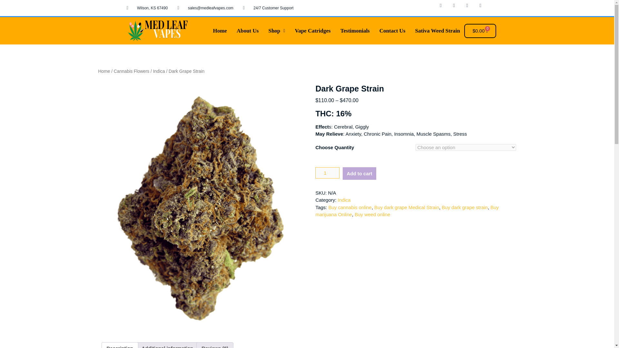  What do you see at coordinates (159, 71) in the screenshot?
I see `Indica` at bounding box center [159, 71].